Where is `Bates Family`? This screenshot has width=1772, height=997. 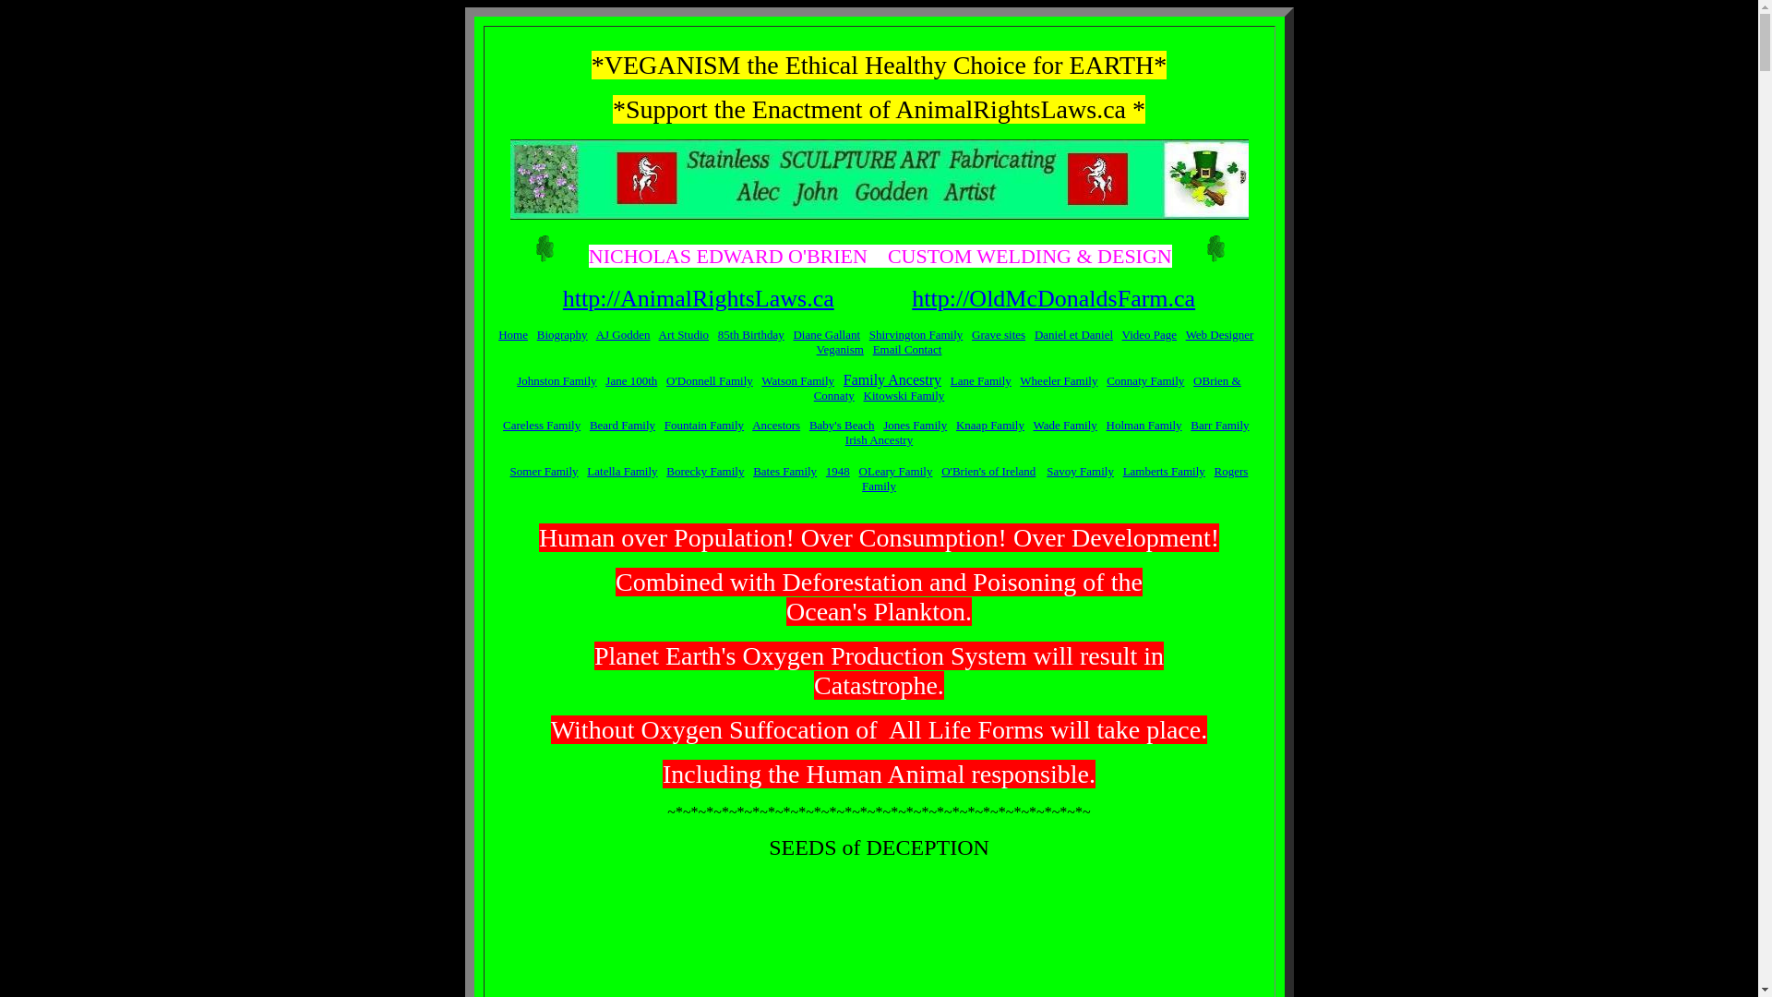
Bates Family is located at coordinates (784, 471).